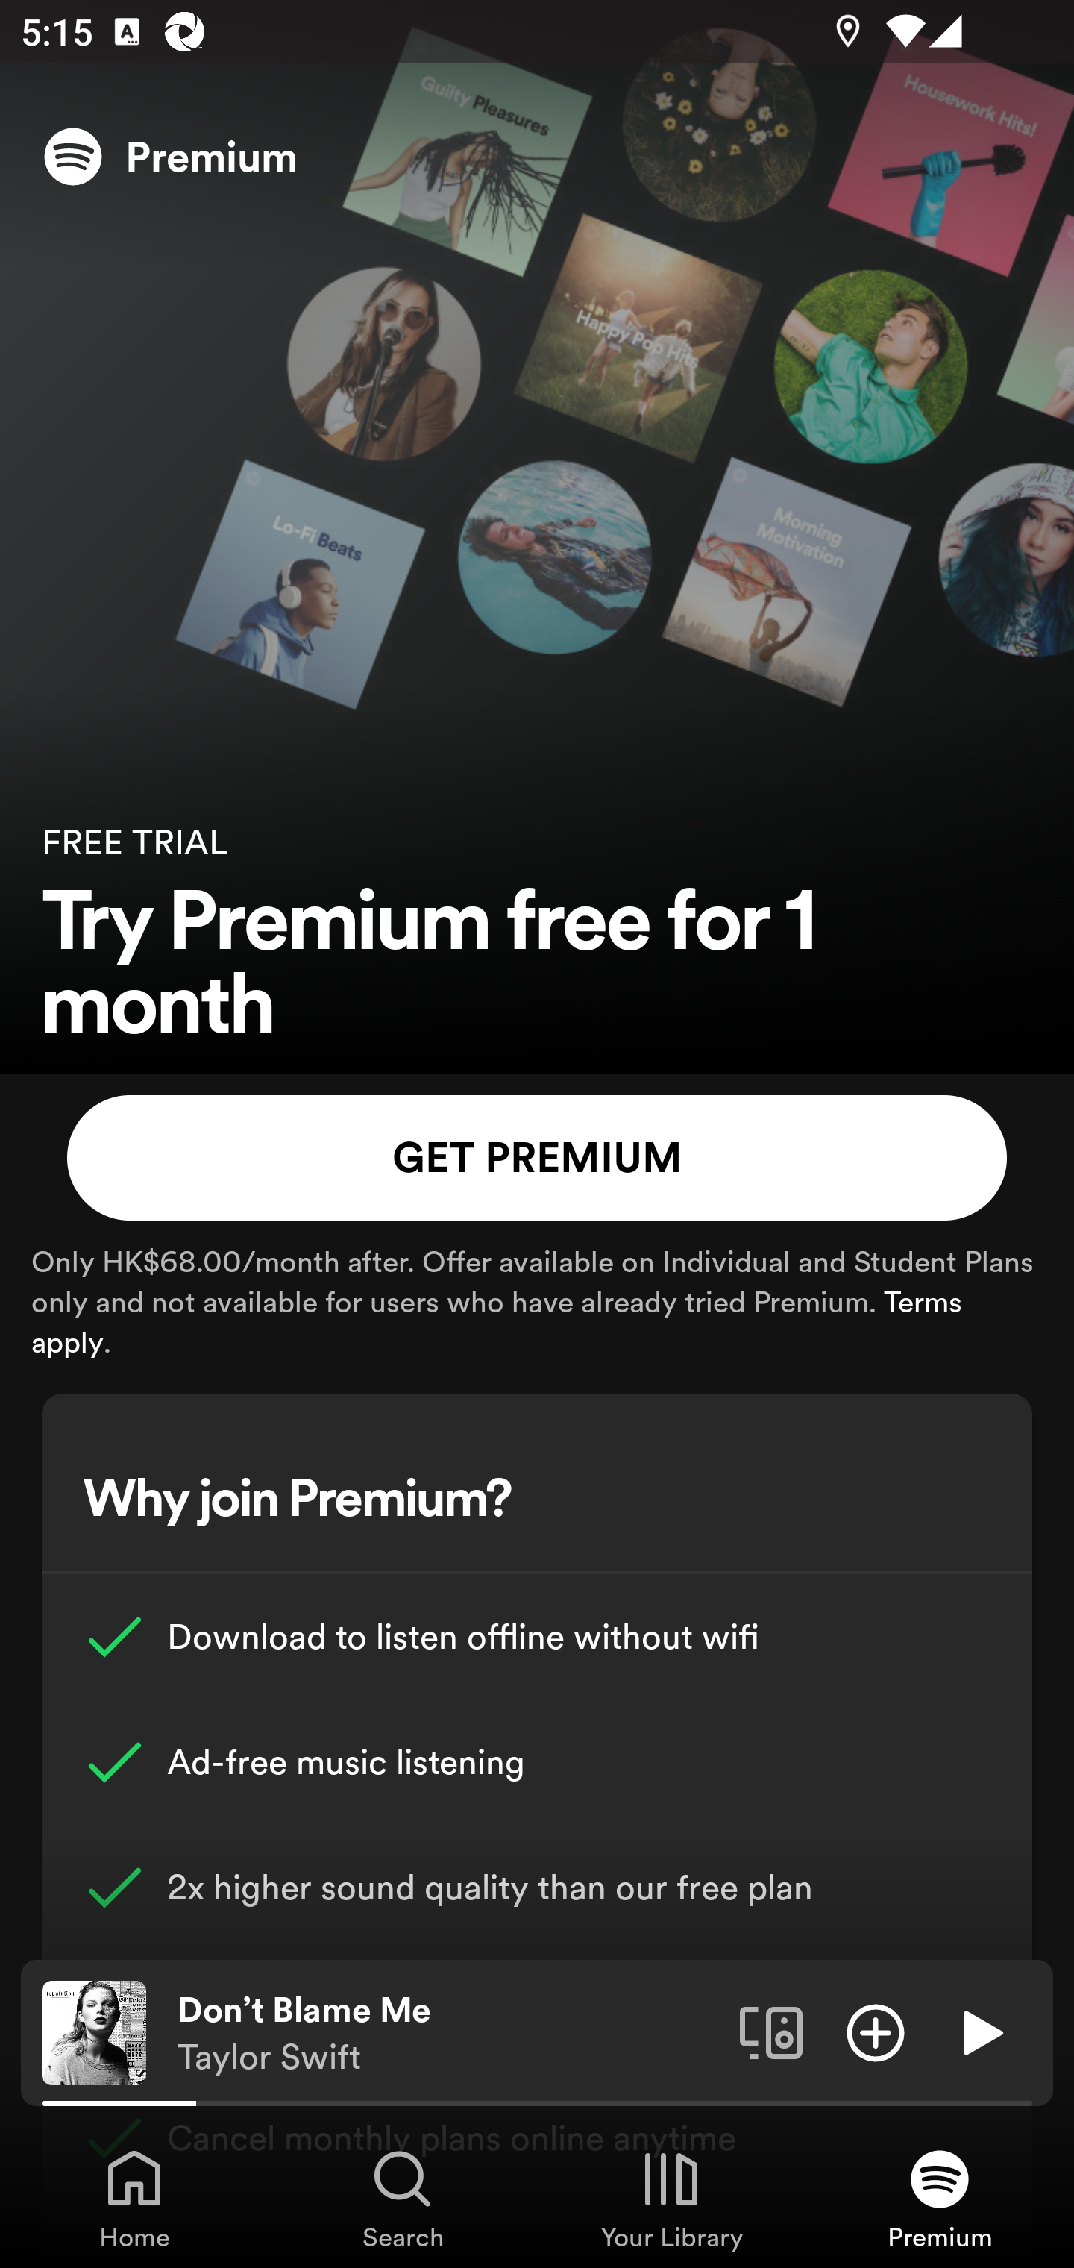 This screenshot has width=1074, height=2268. Describe the element at coordinates (403, 2198) in the screenshot. I see `Search, Tab 2 of 4 Search Search` at that location.